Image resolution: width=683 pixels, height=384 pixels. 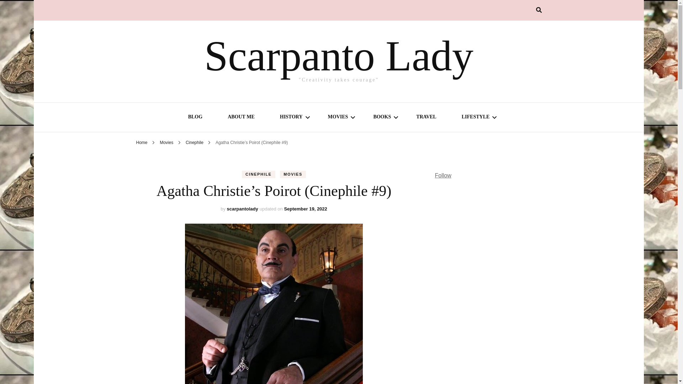 I want to click on Home, so click(x=142, y=143).